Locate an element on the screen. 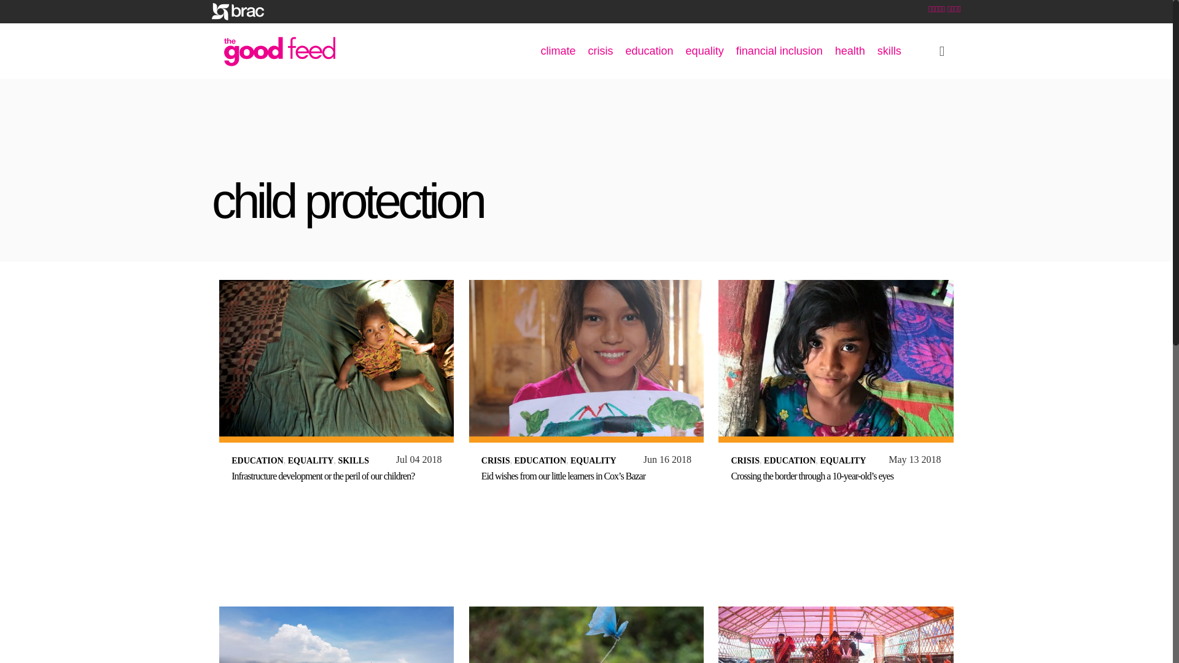 This screenshot has width=1179, height=663. Infrastructure development or the peril of our children? is located at coordinates (323, 476).